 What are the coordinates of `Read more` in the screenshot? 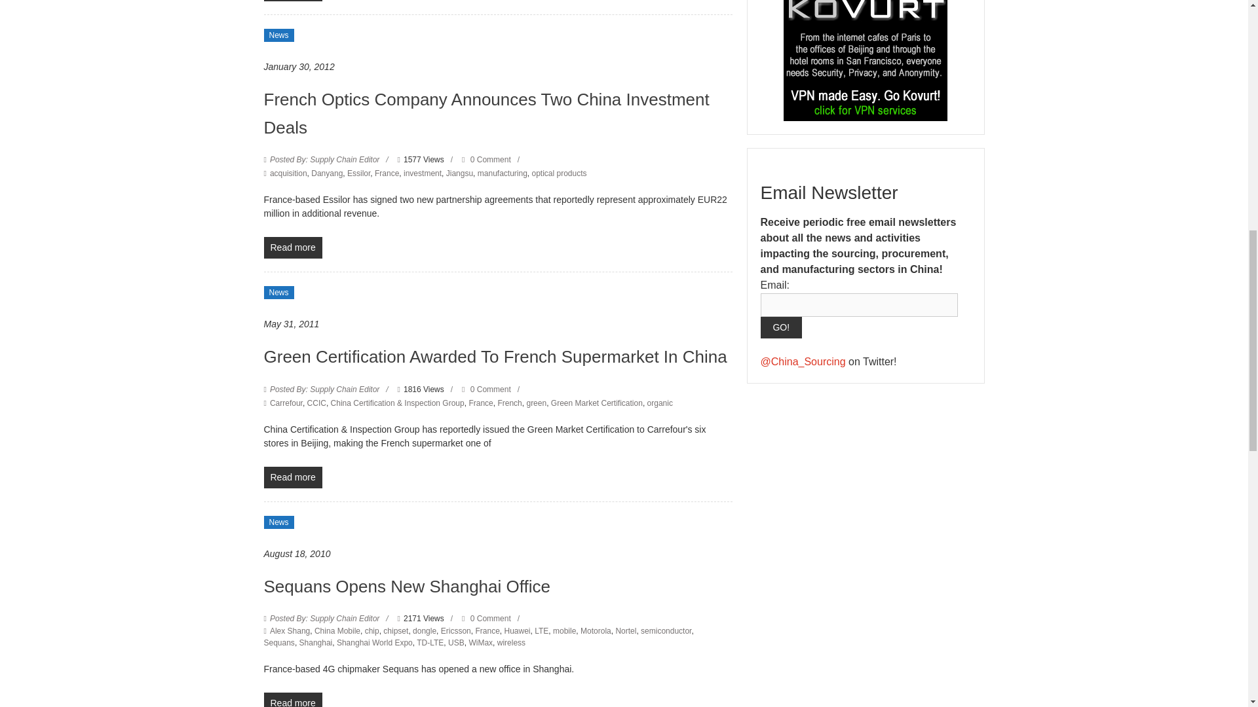 It's located at (292, 1).